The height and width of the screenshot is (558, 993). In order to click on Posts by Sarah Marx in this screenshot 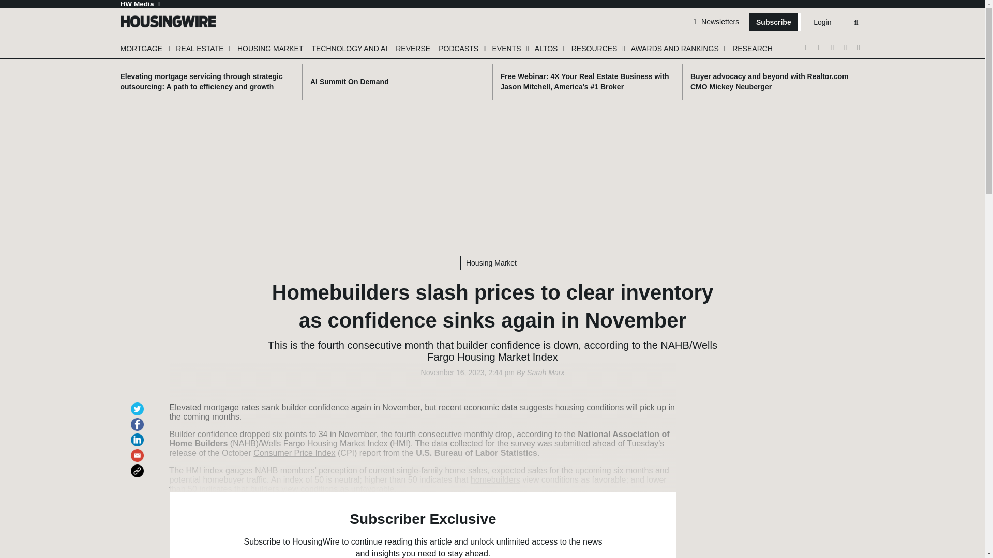, I will do `click(545, 372)`.